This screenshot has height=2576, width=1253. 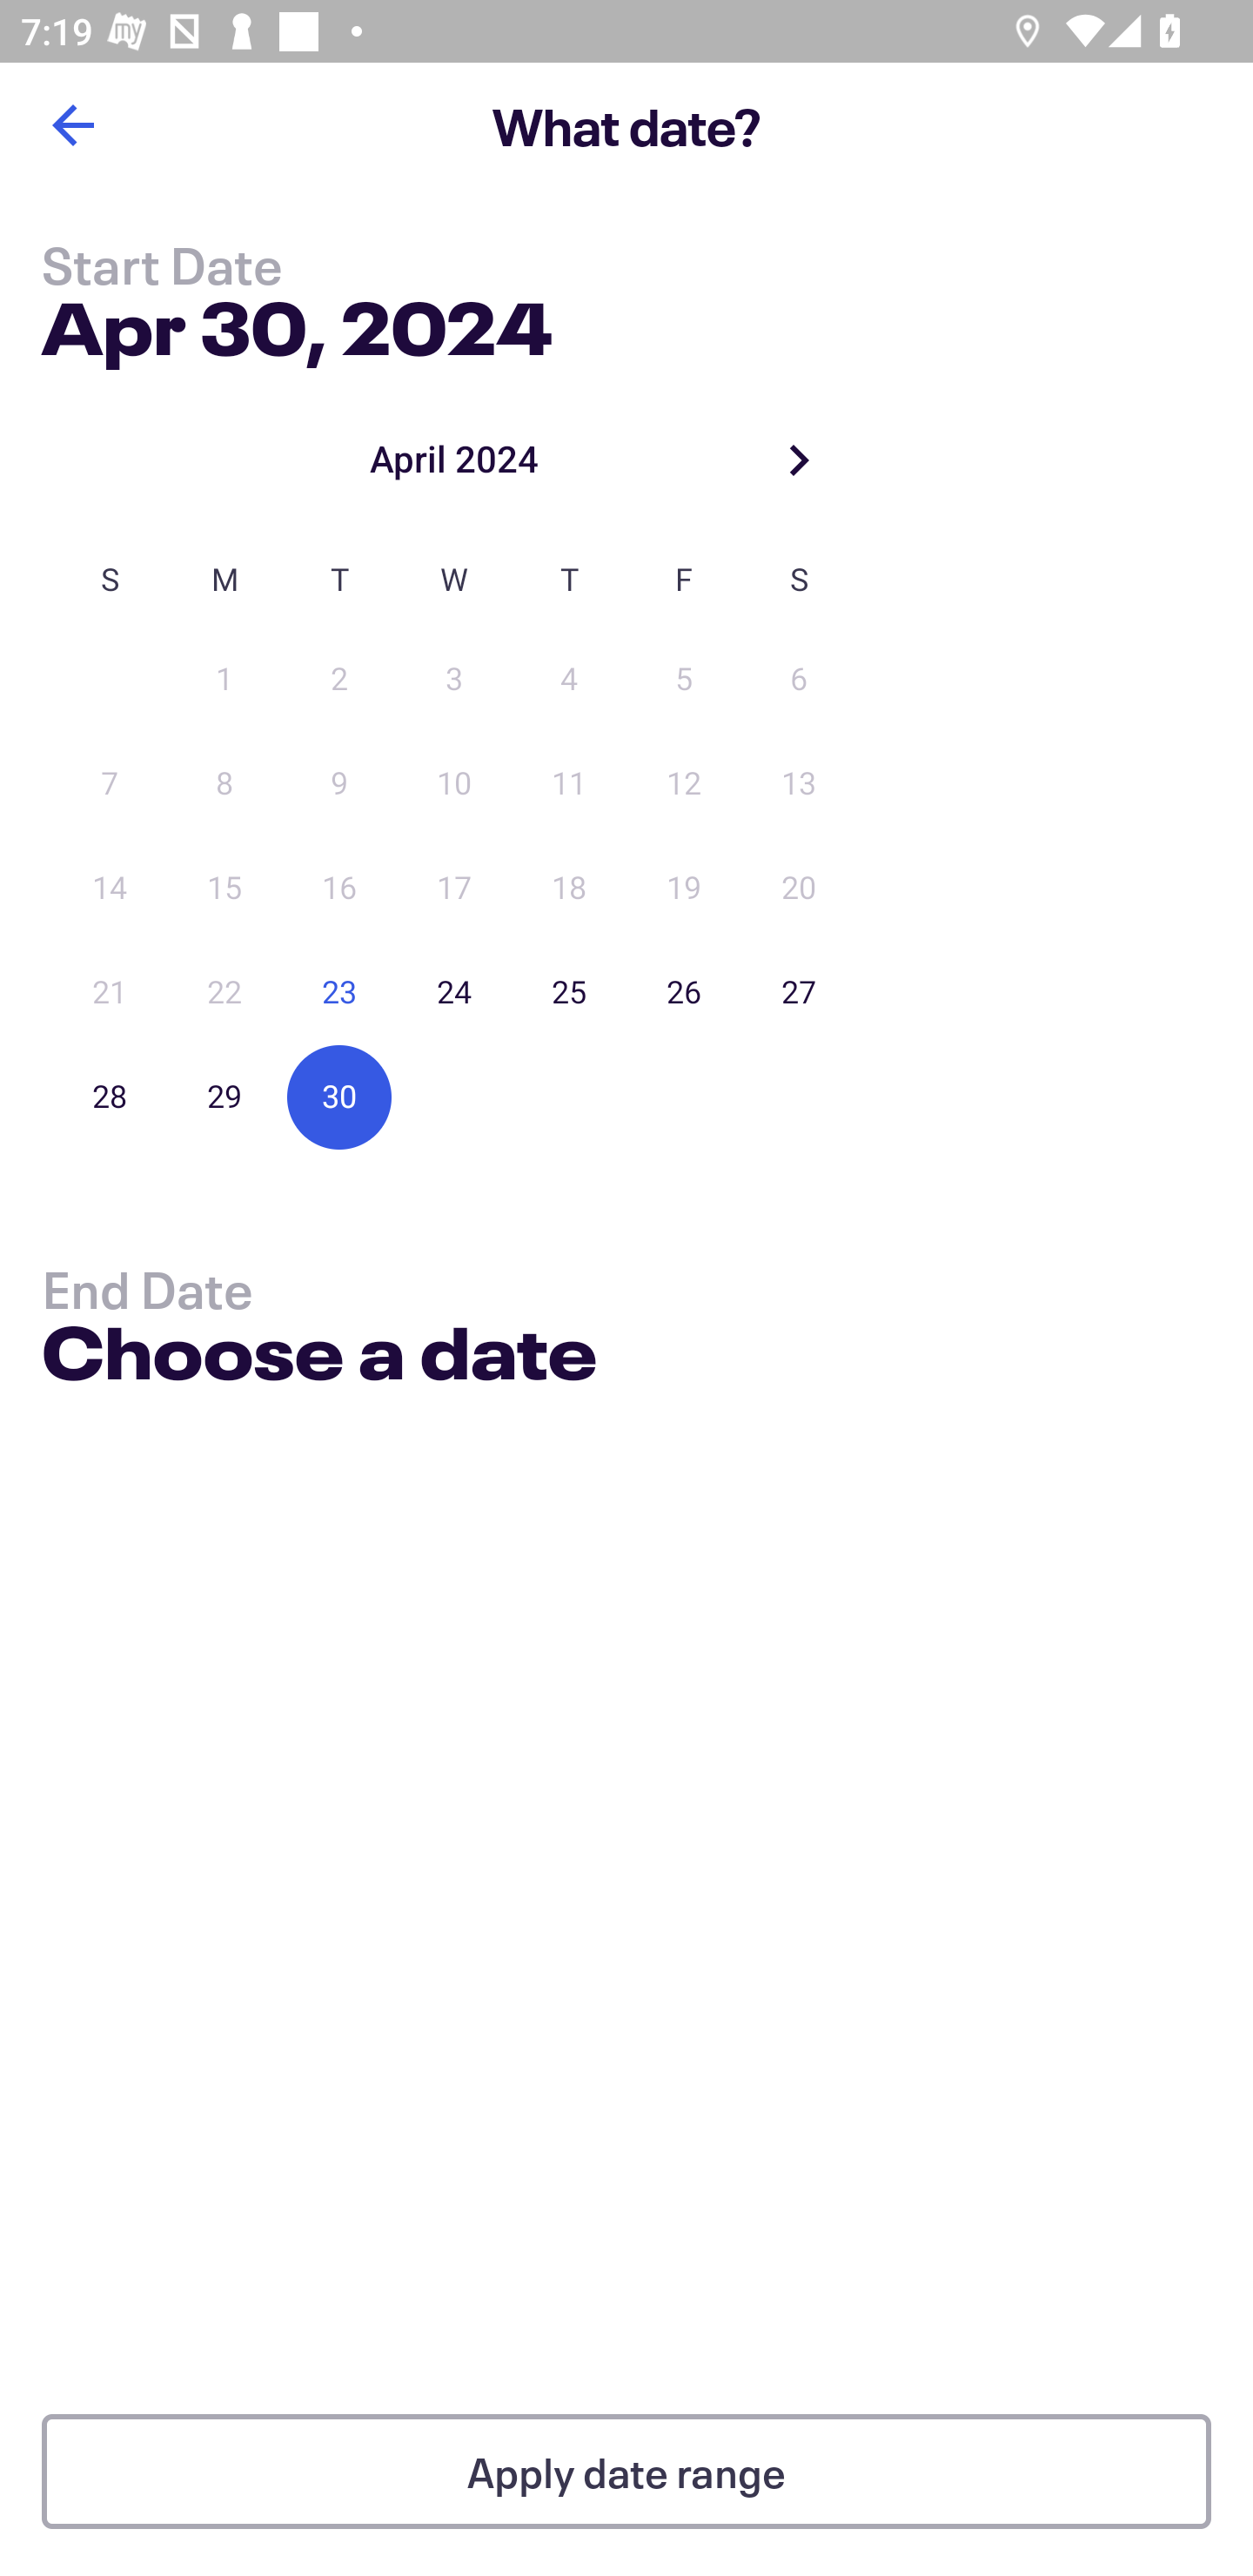 I want to click on 16 16 April 2024, so click(x=339, y=889).